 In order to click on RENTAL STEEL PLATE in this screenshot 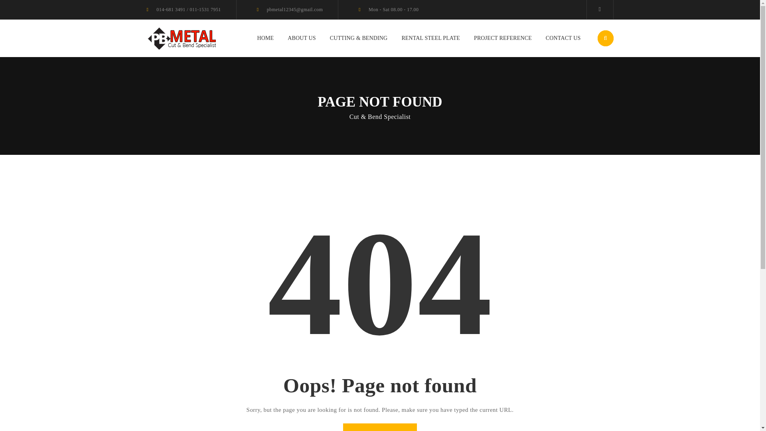, I will do `click(431, 38)`.